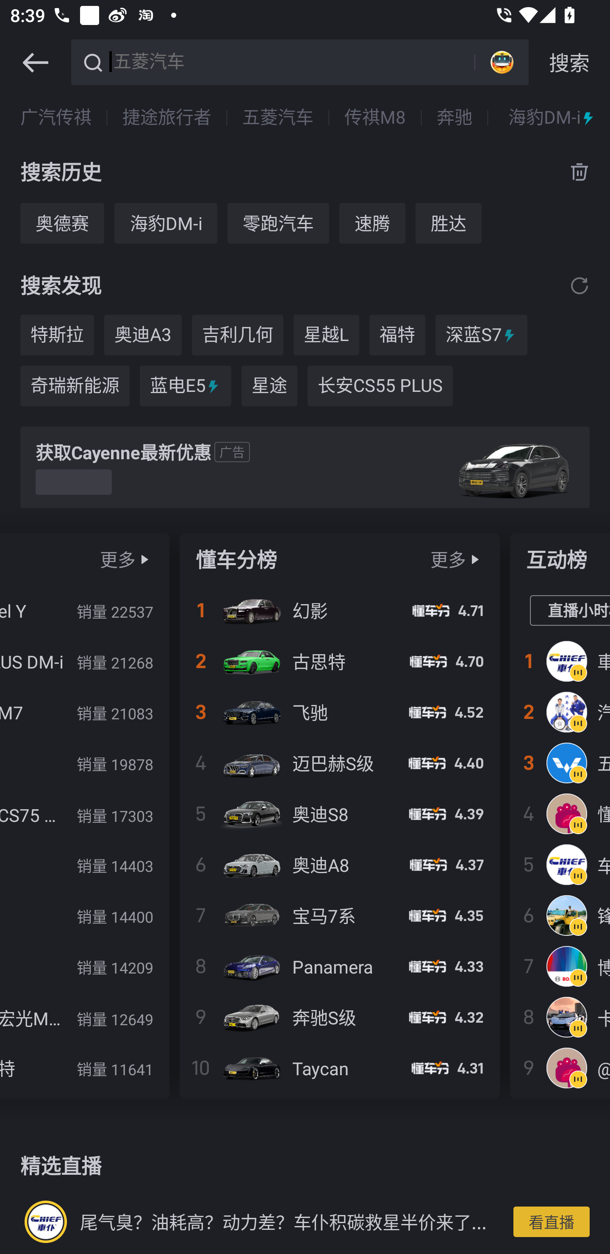  What do you see at coordinates (278, 223) in the screenshot?
I see `零跑汽车` at bounding box center [278, 223].